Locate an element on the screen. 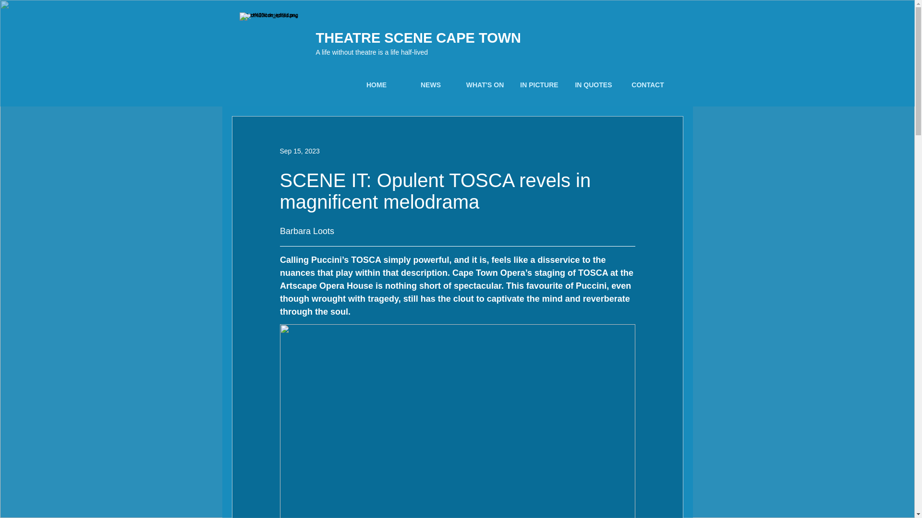 The width and height of the screenshot is (922, 518). THEATRE SCENE CAPE TOWN is located at coordinates (419, 37).